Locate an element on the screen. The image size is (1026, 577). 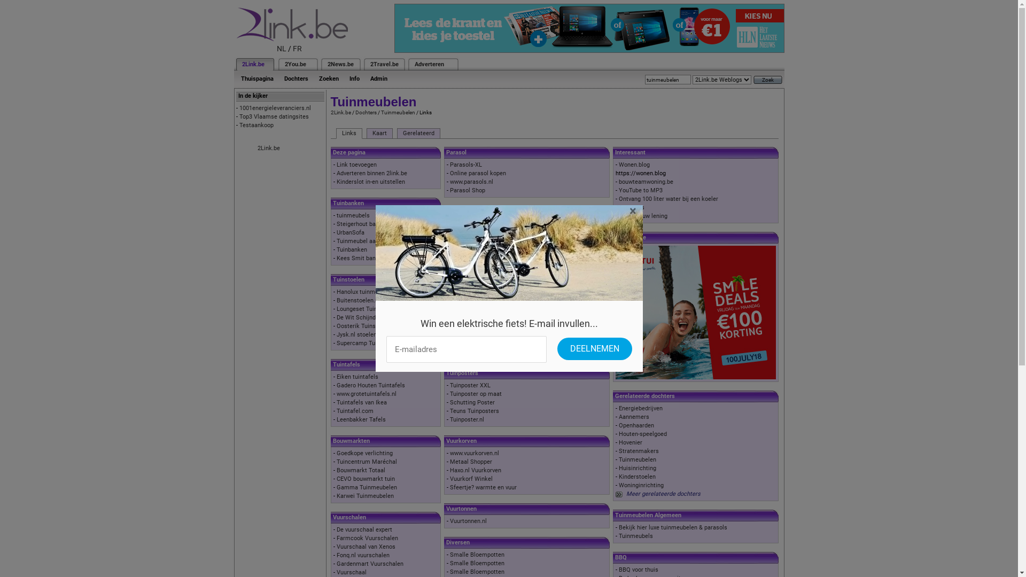
Sfeertje? warmte en vuur is located at coordinates (483, 487).